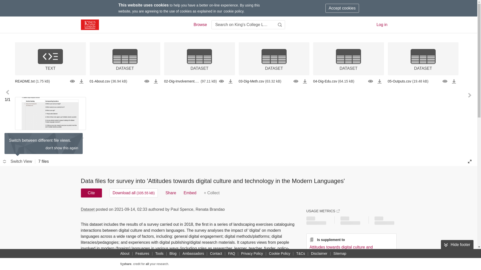  I want to click on Log in, so click(382, 24).